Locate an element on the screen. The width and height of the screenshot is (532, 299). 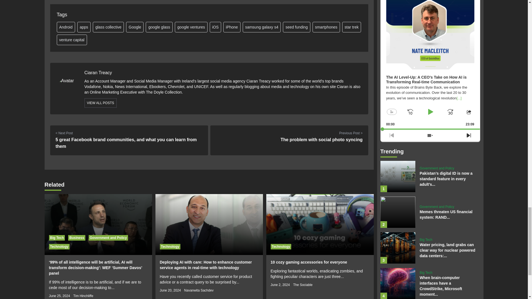
glass collective is located at coordinates (108, 27).